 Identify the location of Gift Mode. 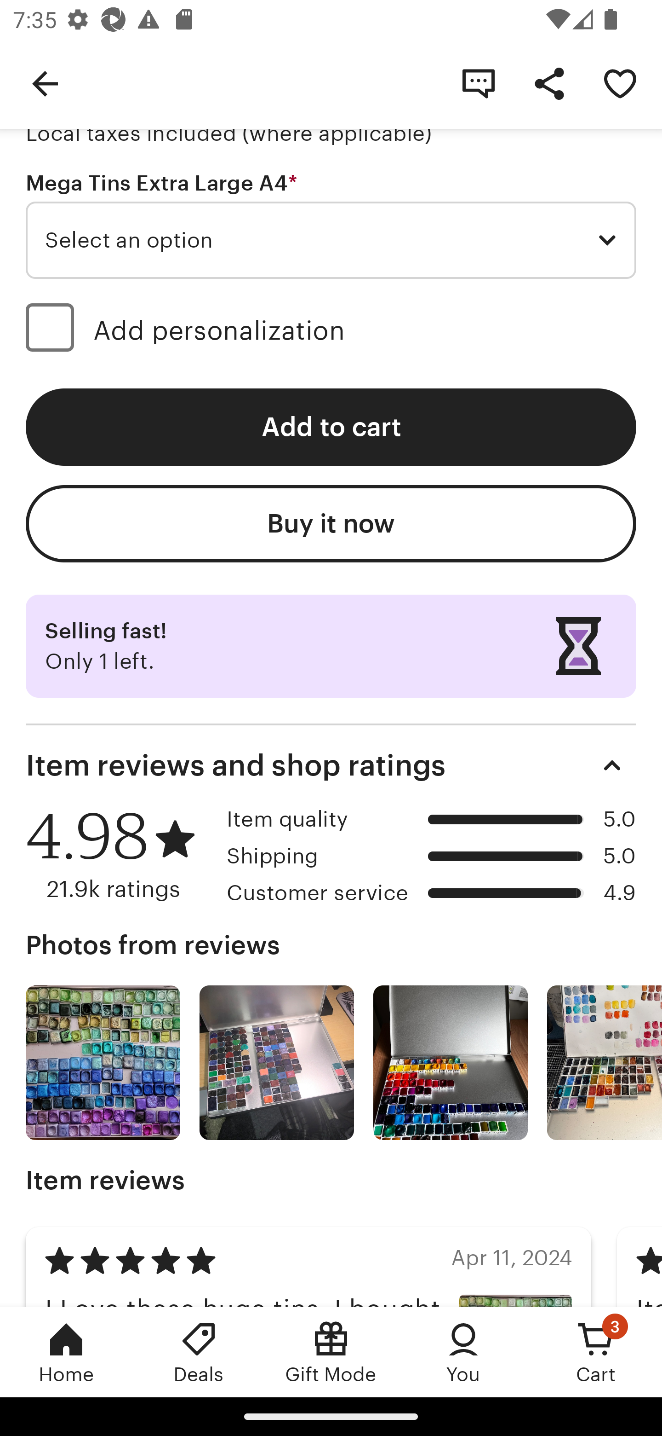
(331, 1352).